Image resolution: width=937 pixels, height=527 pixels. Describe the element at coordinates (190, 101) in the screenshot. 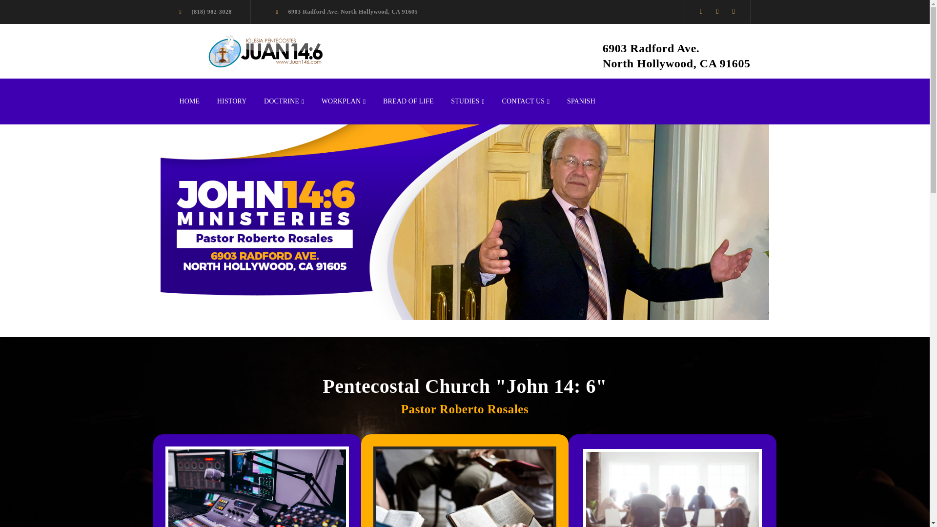

I see `HOME` at that location.